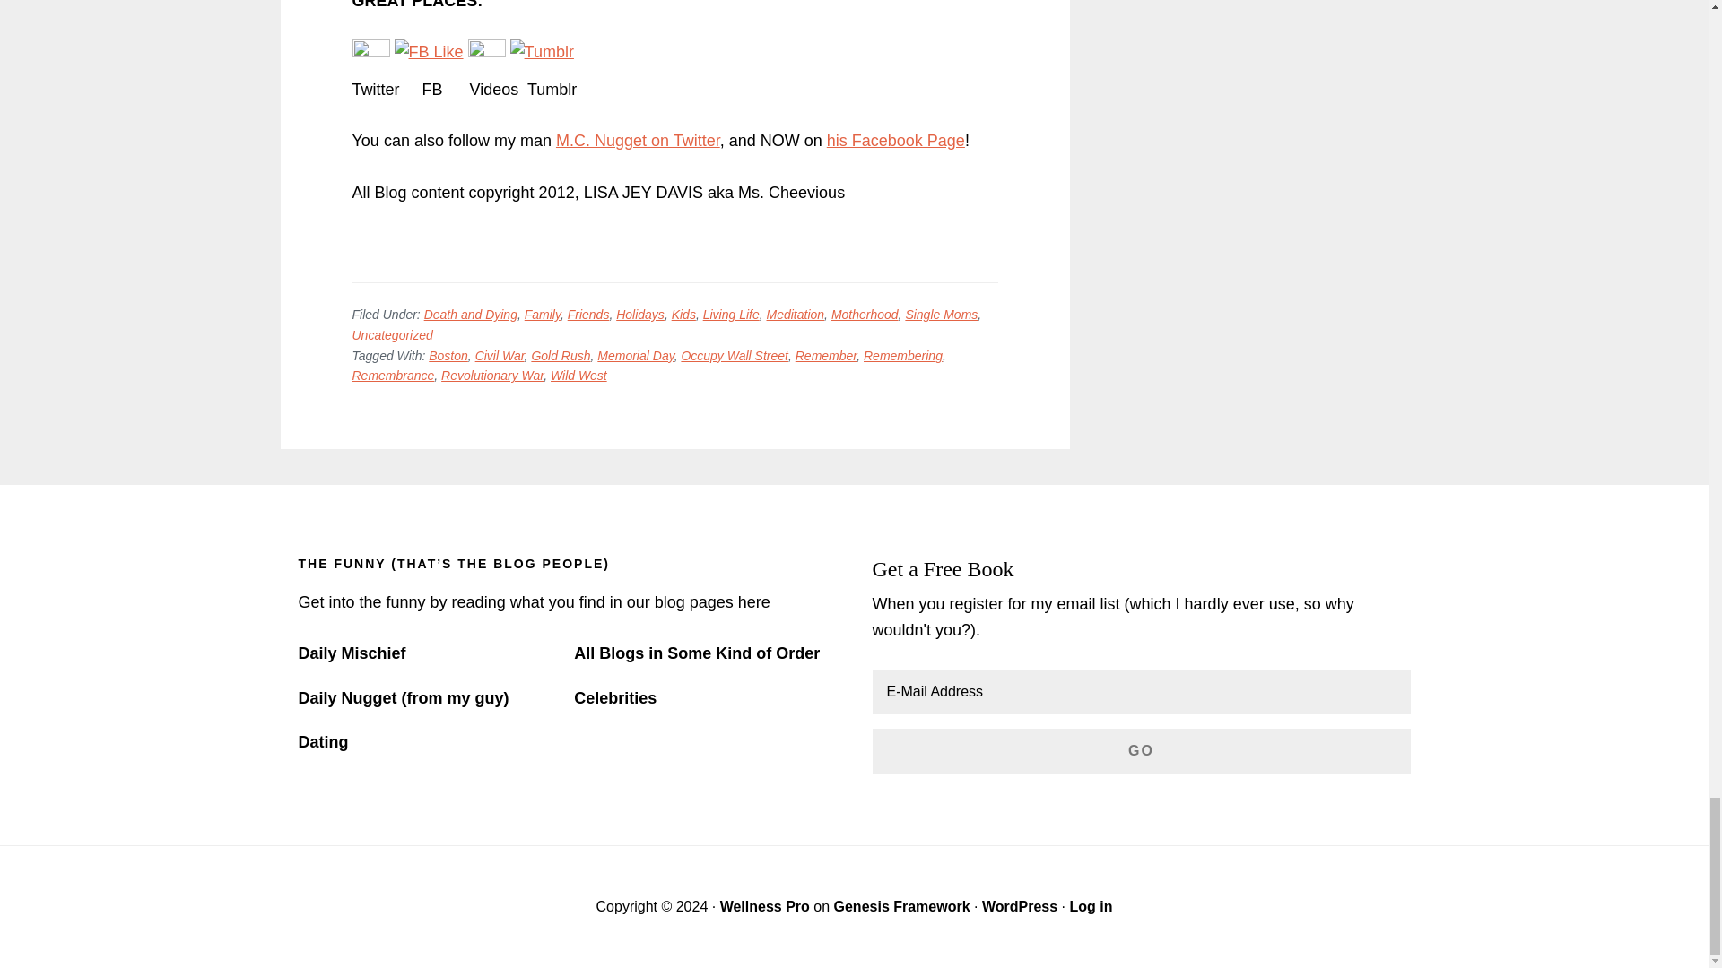  What do you see at coordinates (500, 355) in the screenshot?
I see `Civil War` at bounding box center [500, 355].